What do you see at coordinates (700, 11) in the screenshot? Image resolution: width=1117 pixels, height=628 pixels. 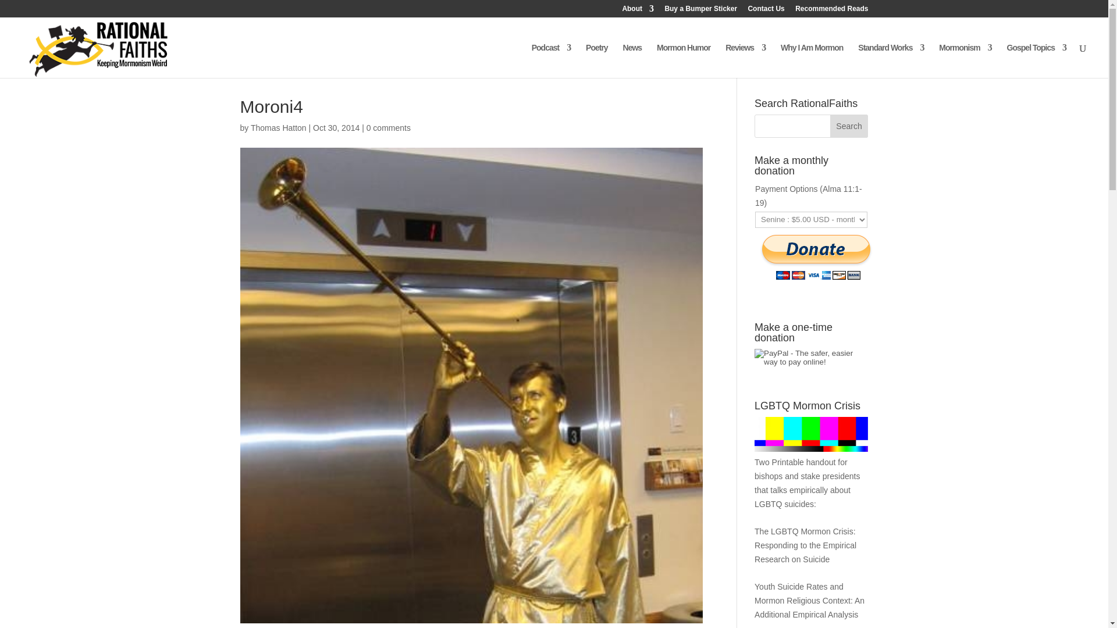 I see `Buy a Bumper Sticker` at bounding box center [700, 11].